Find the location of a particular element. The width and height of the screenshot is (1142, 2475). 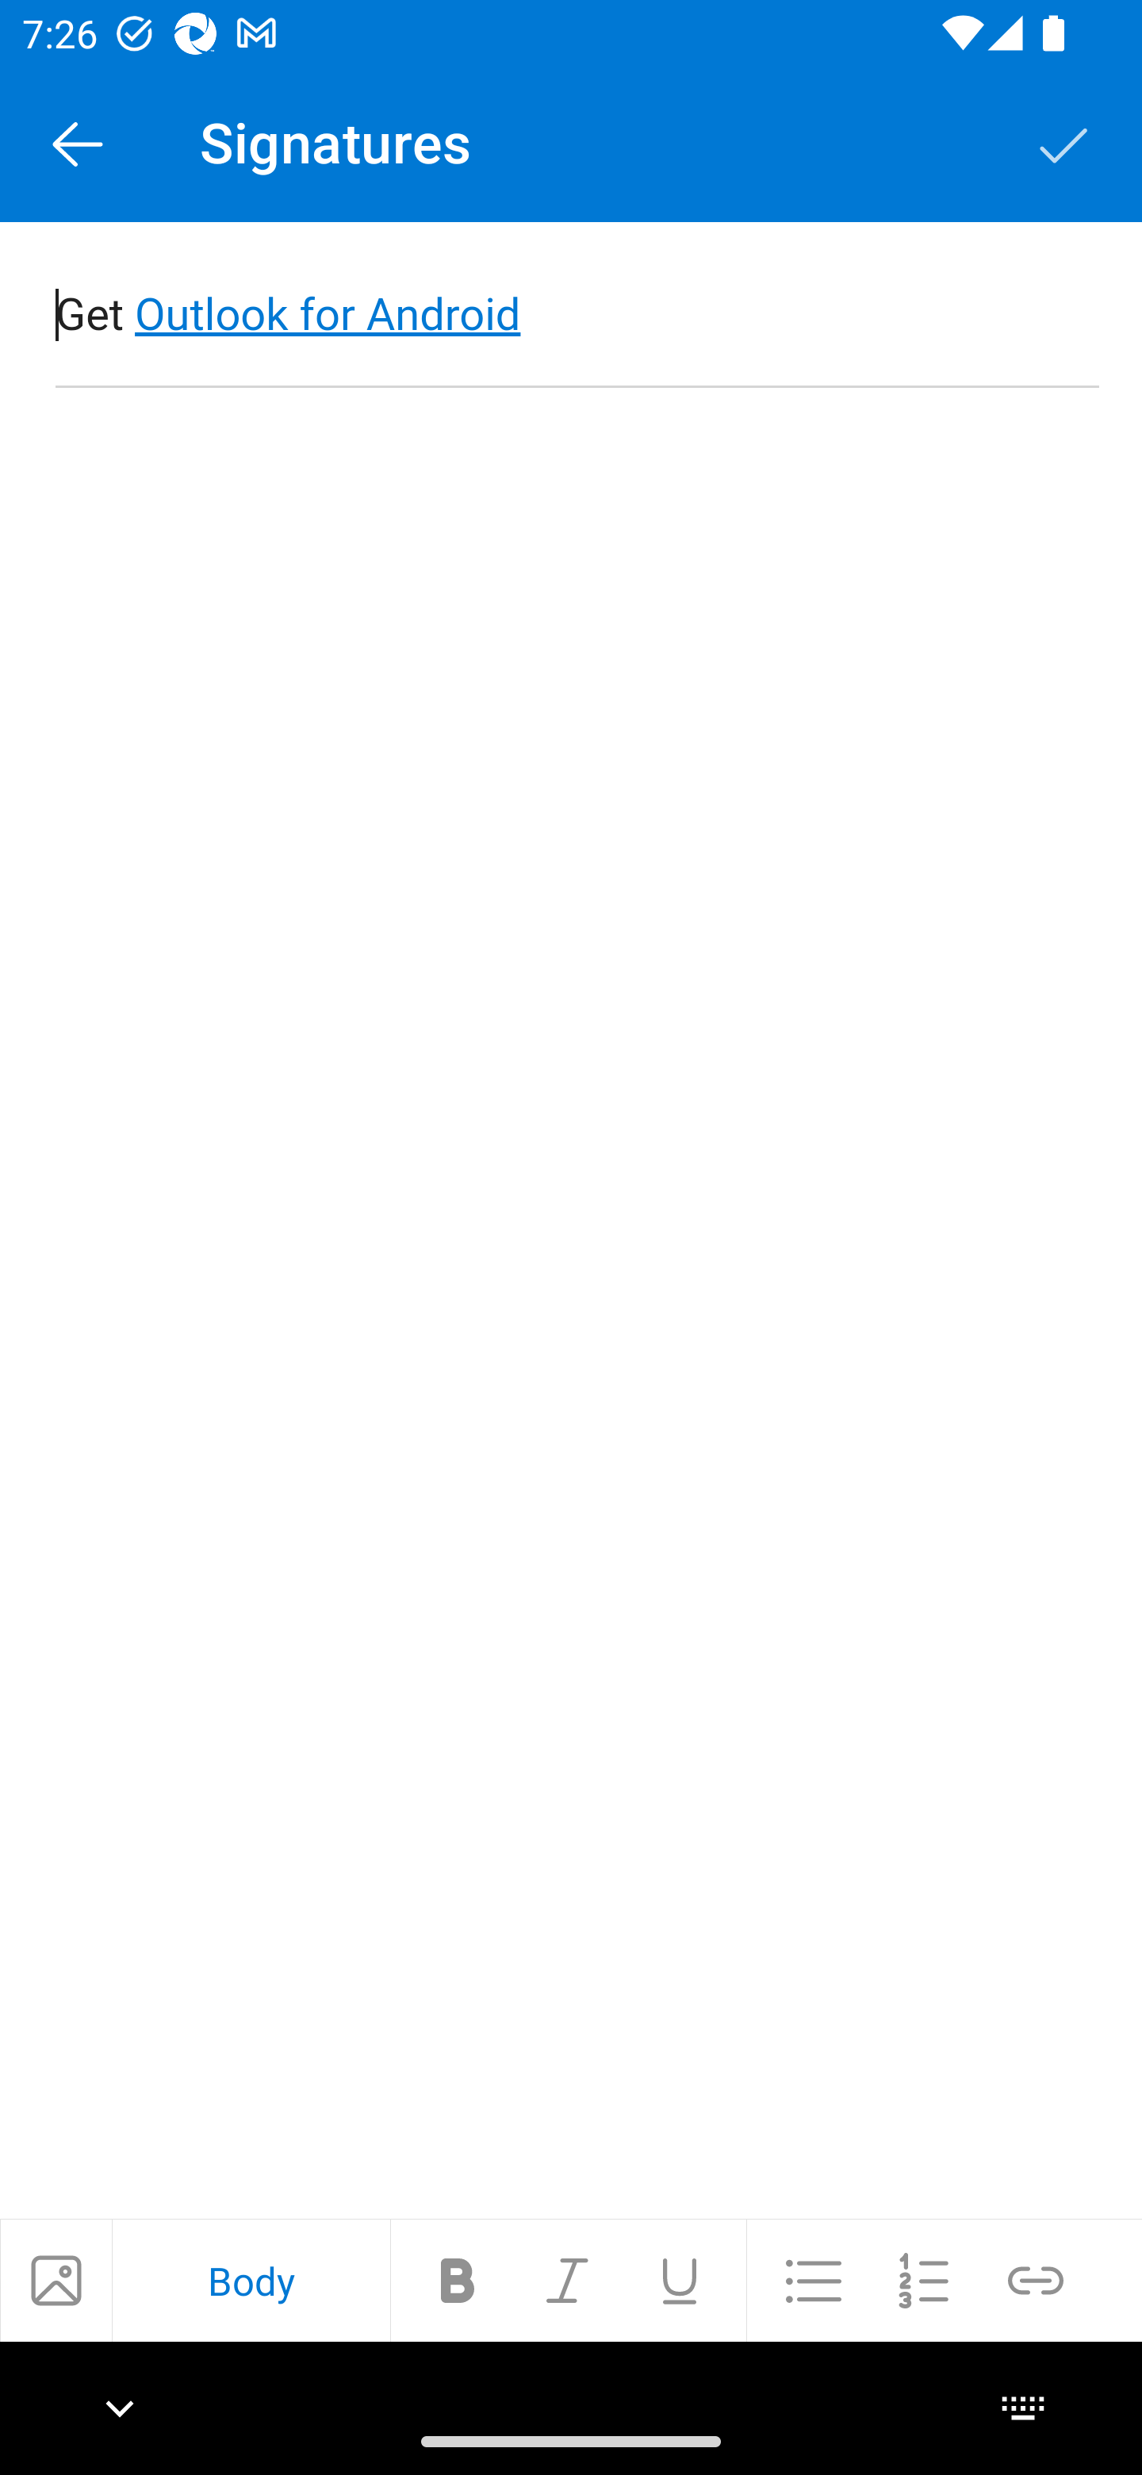

Save is located at coordinates (1064, 143).